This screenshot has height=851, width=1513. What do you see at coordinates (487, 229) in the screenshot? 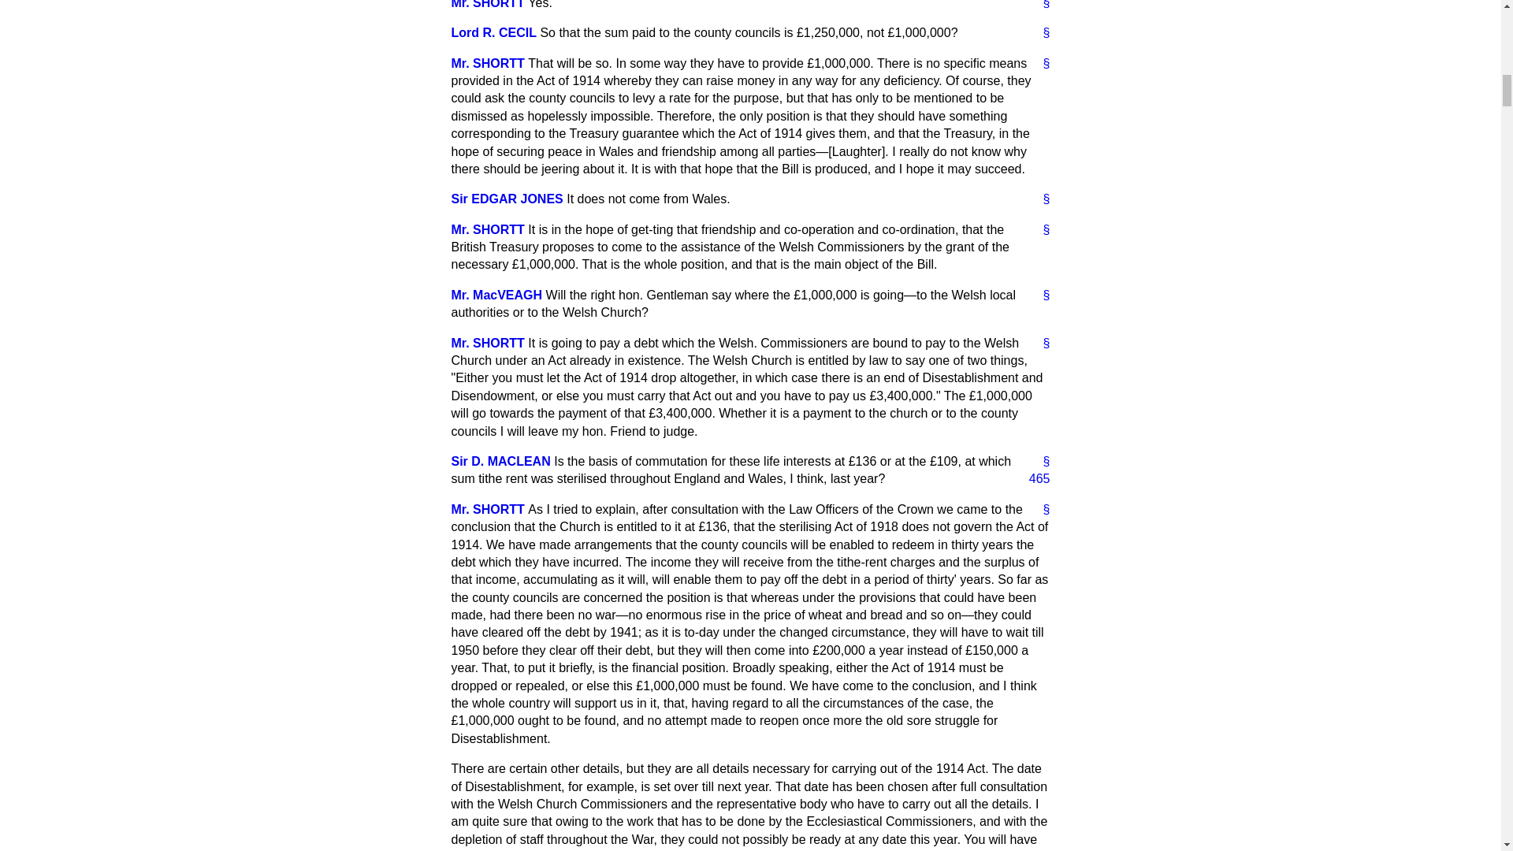
I see `Mr. SHORTT` at bounding box center [487, 229].